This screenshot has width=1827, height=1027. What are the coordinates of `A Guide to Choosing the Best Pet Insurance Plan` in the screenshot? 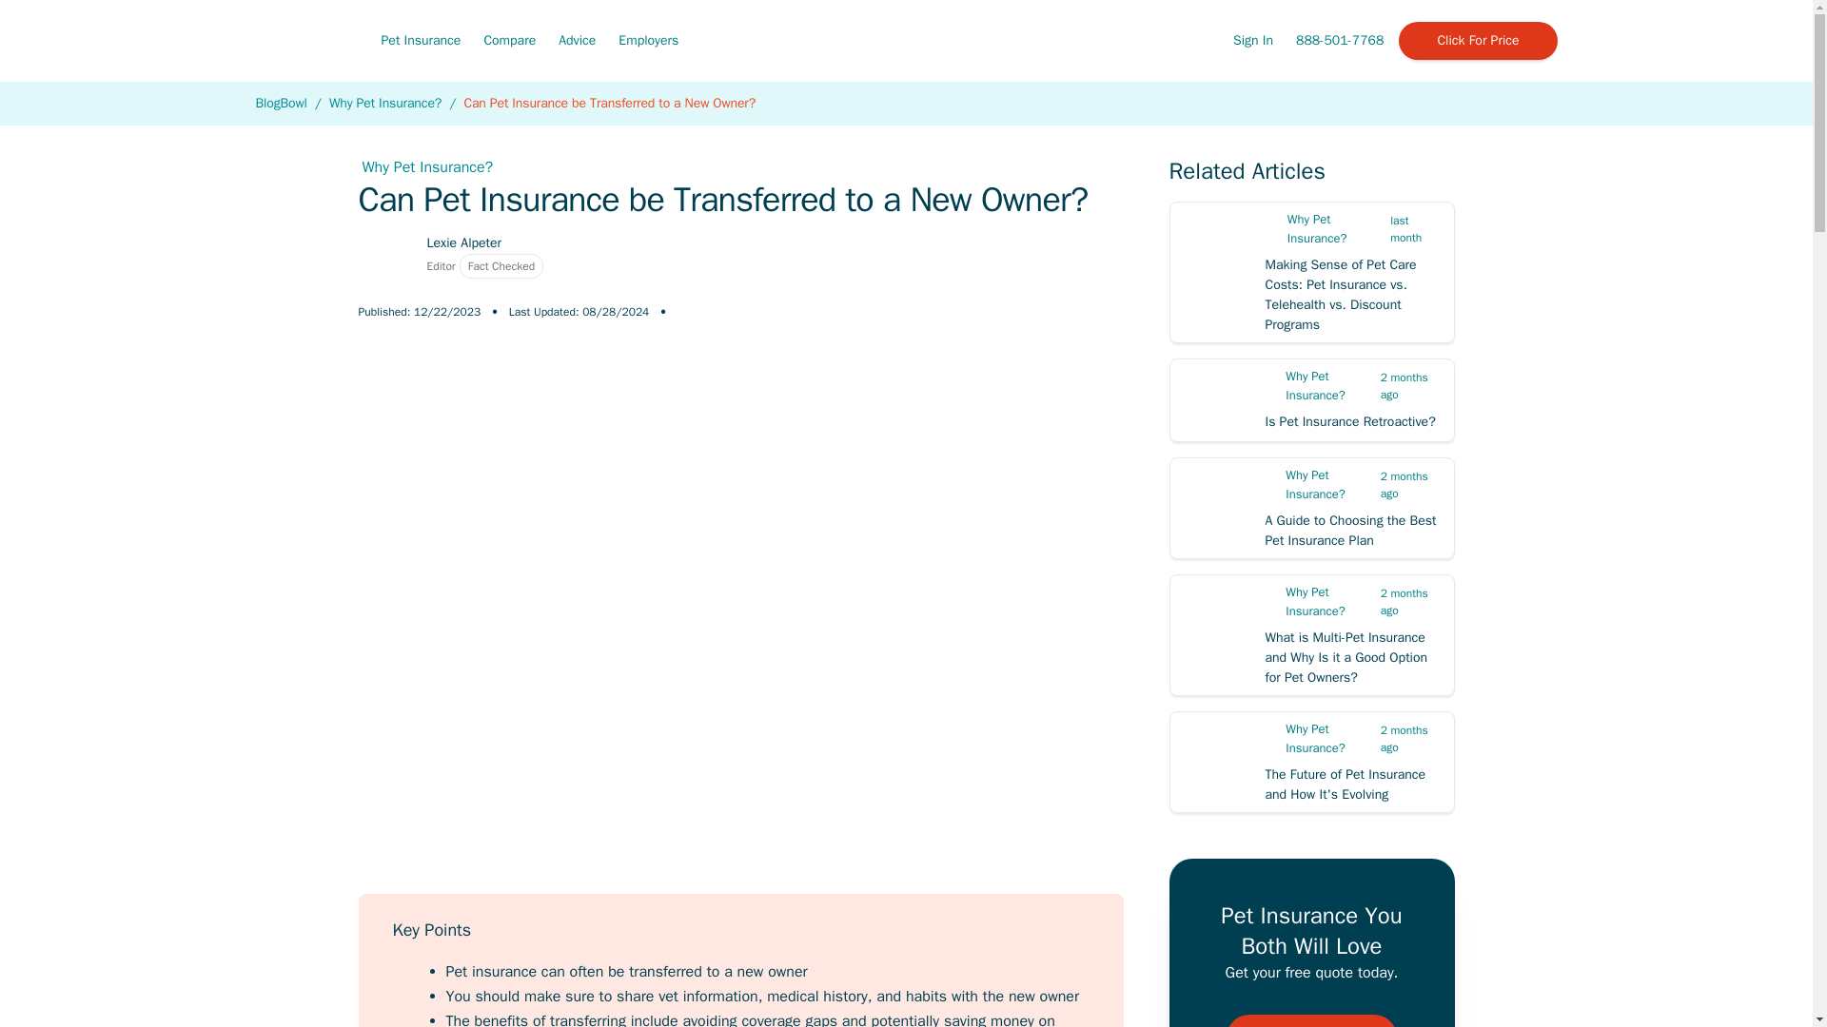 It's located at (1311, 508).